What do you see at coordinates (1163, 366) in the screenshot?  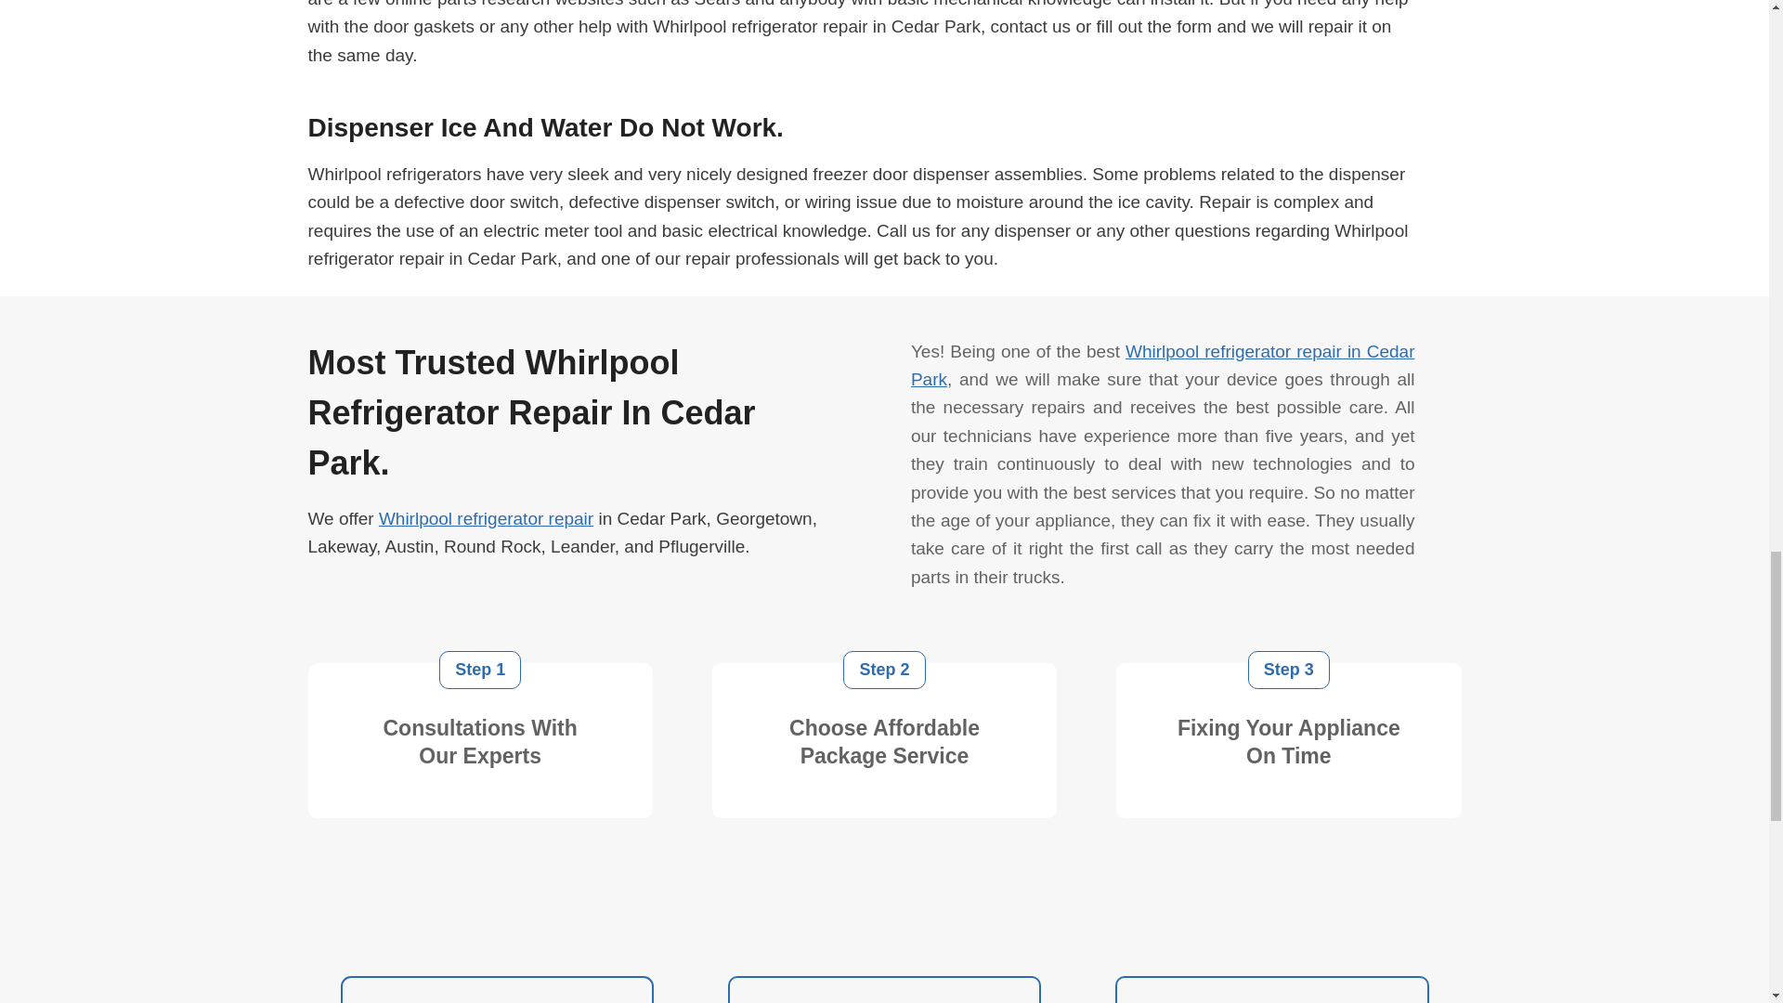 I see `Whirlpool refrigerator repair in Cedar Park` at bounding box center [1163, 366].